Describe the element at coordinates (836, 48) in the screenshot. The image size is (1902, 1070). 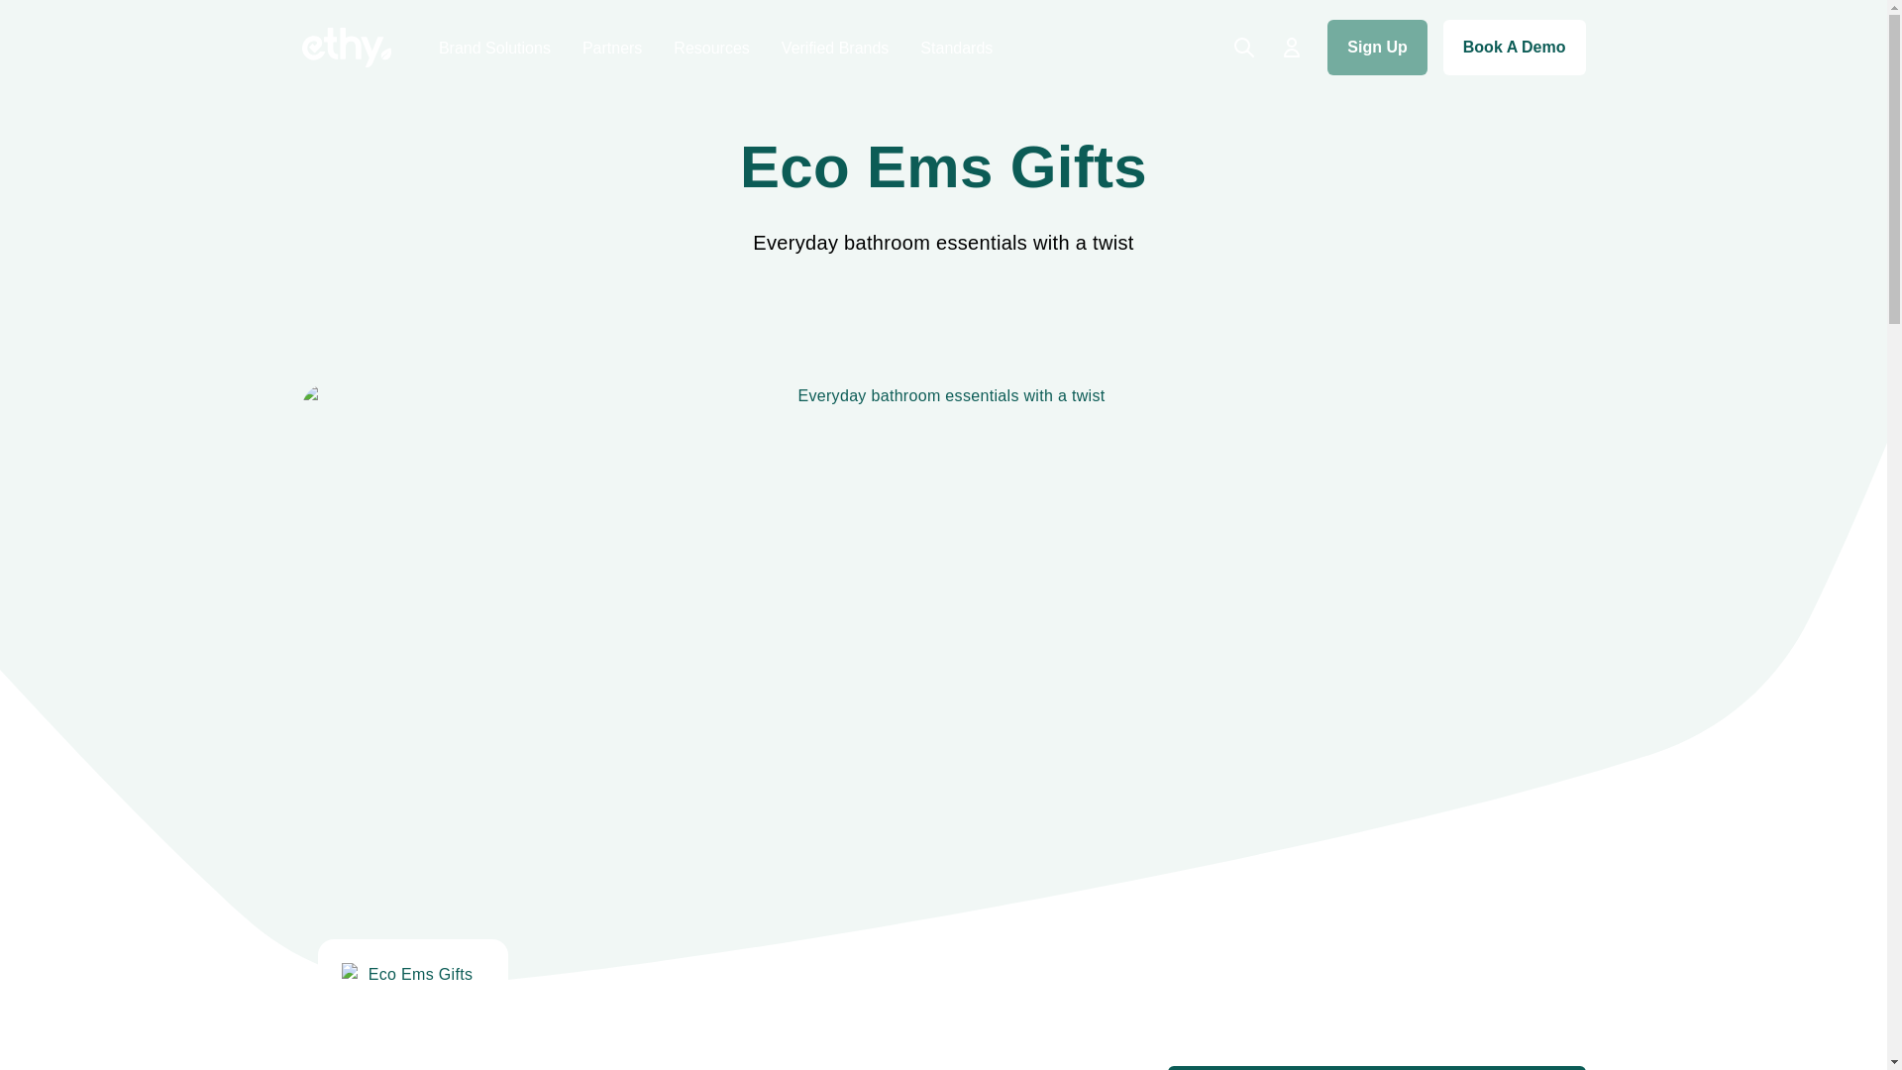
I see `Verified Brands` at that location.